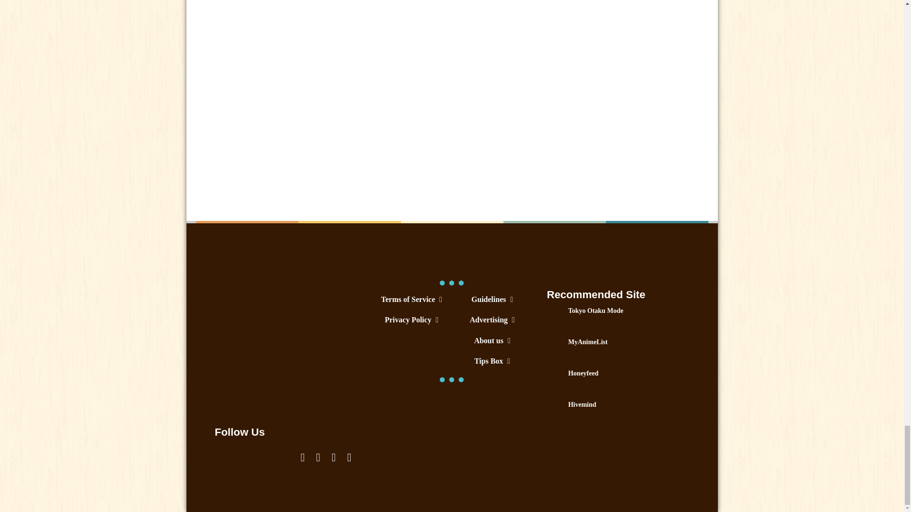  Describe the element at coordinates (411, 320) in the screenshot. I see `Privacy Policy` at that location.